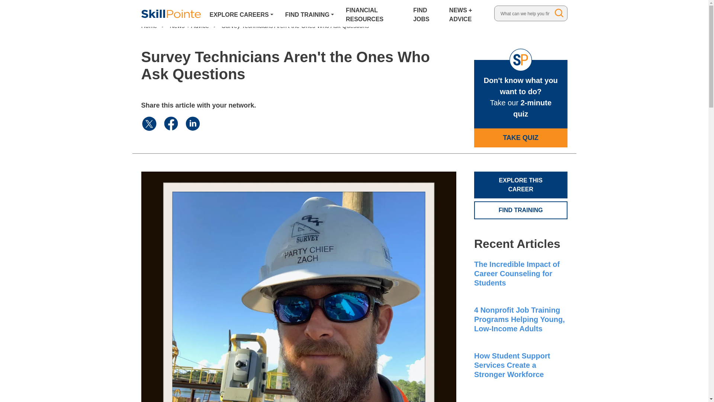  I want to click on Search, so click(559, 13).